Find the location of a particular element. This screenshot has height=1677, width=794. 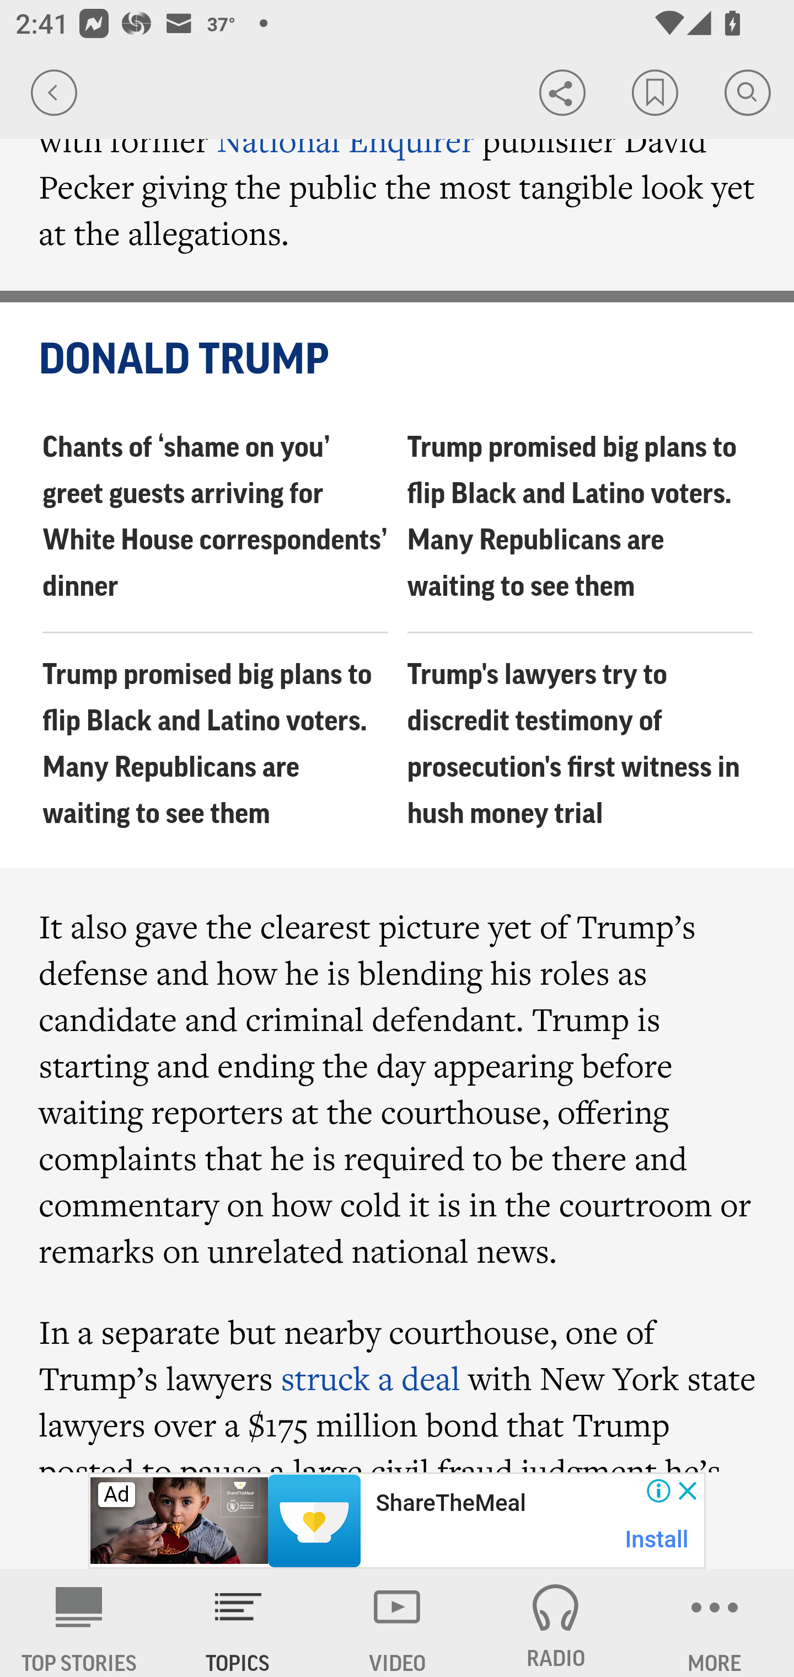

VIDEO is located at coordinates (397, 1623).